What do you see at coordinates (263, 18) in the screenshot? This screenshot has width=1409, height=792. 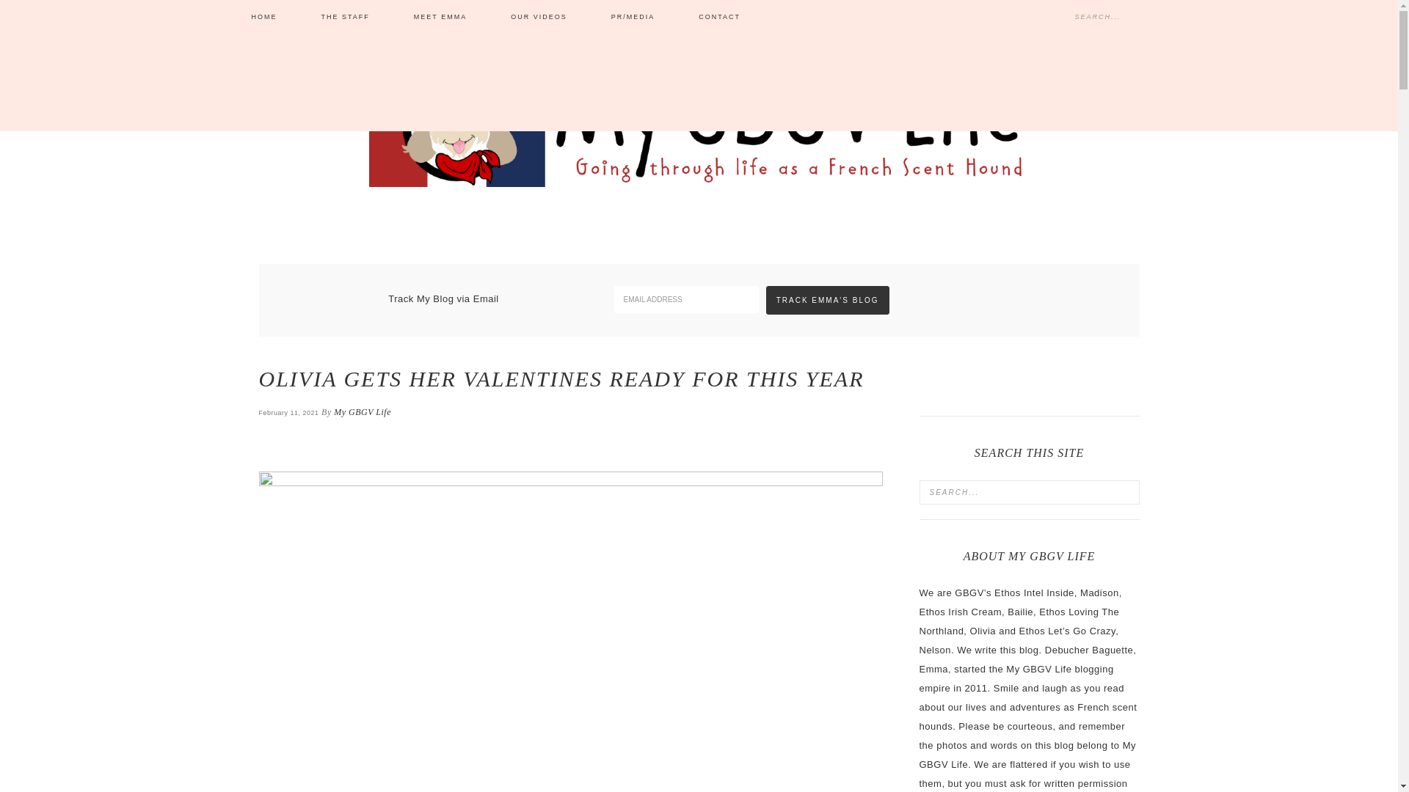 I see `HOME` at bounding box center [263, 18].